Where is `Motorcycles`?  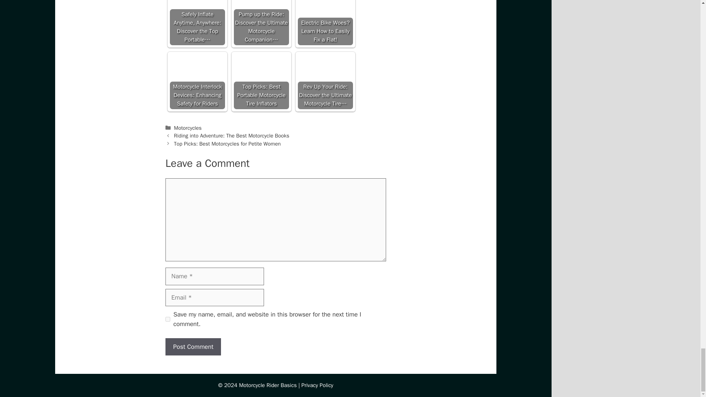
Motorcycles is located at coordinates (188, 128).